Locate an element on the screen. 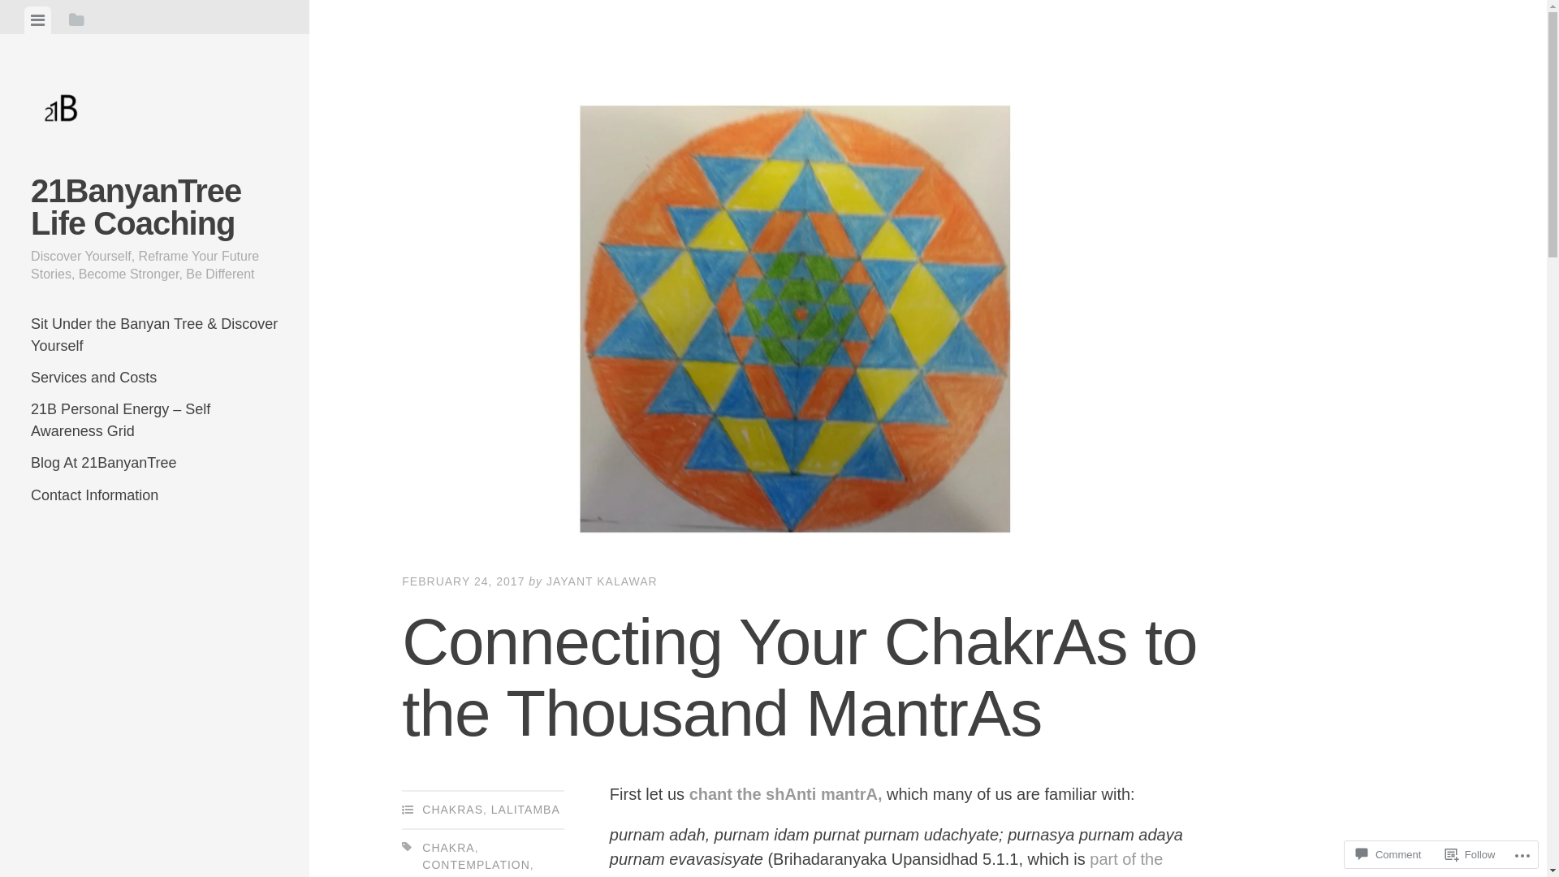 Image resolution: width=1559 pixels, height=877 pixels. Sit Under the Banyan Tree & Discover Yourself is located at coordinates (154, 335).